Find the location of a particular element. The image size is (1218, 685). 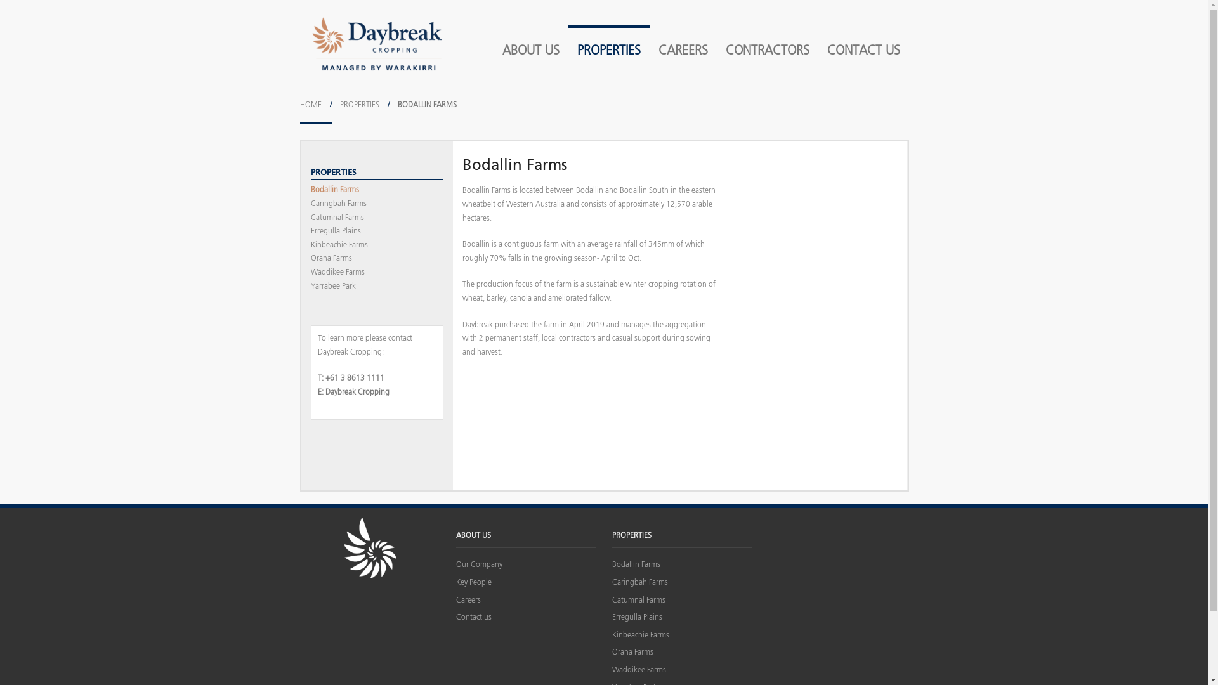

Catumnal Farms is located at coordinates (638, 601).